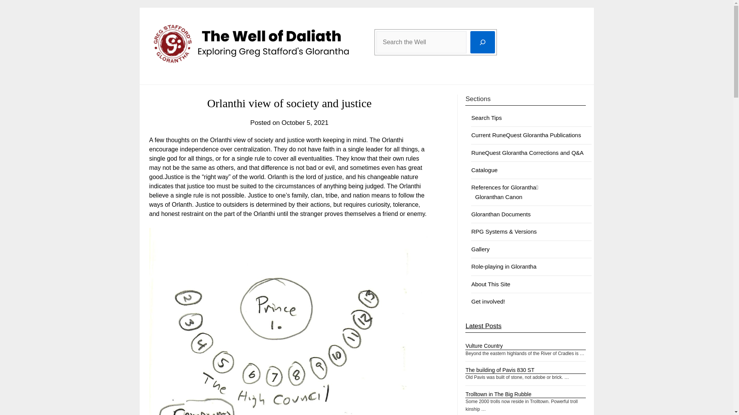 Image resolution: width=739 pixels, height=415 pixels. Describe the element at coordinates (484, 170) in the screenshot. I see `Catalogue` at that location.